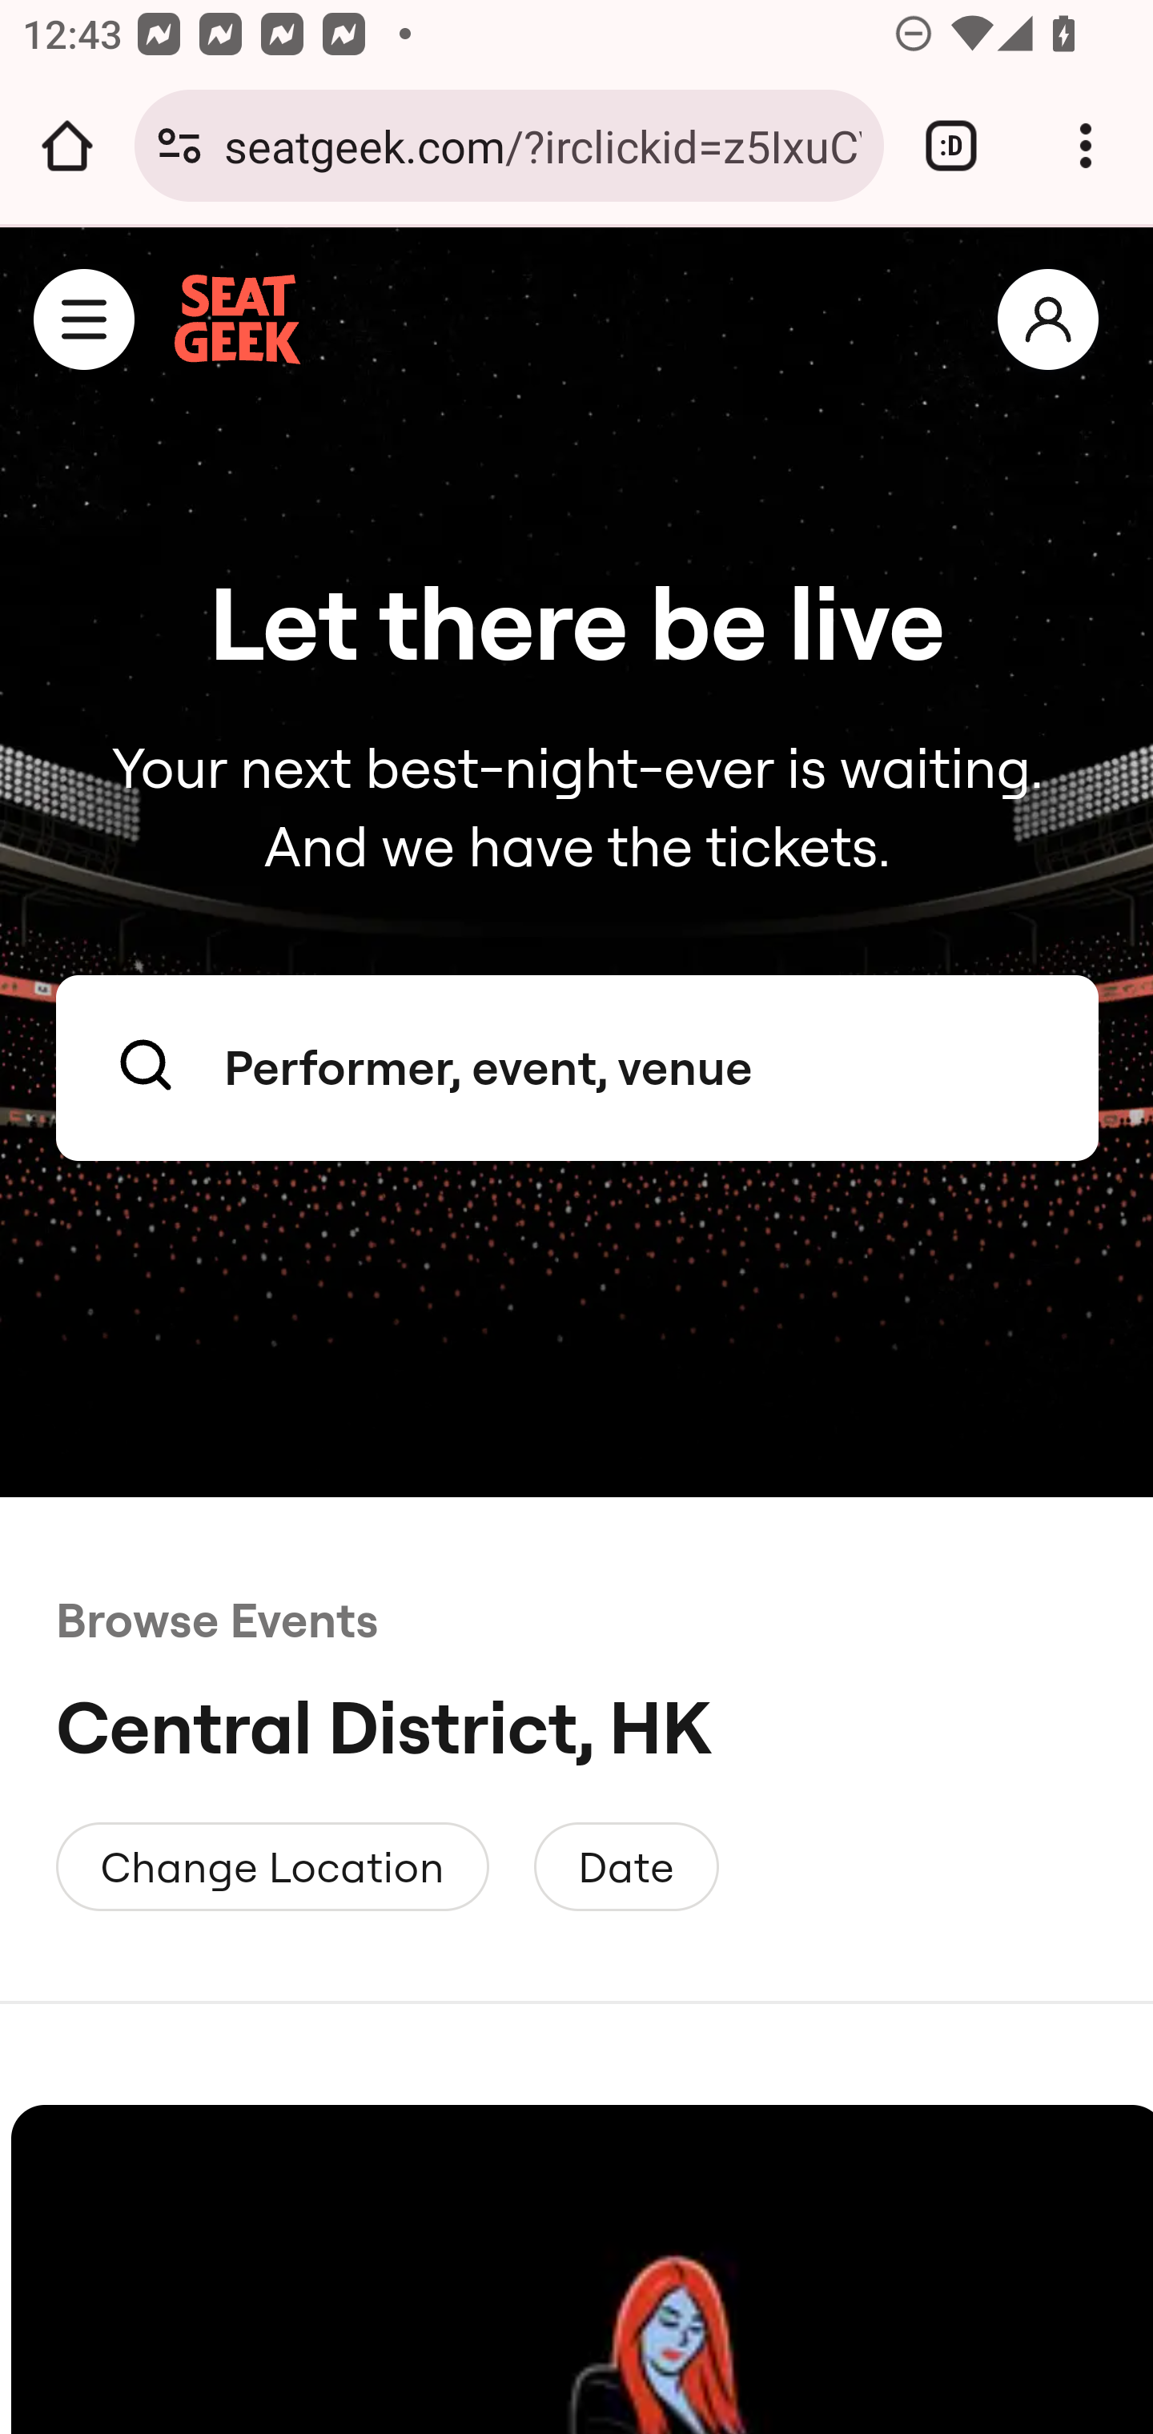  I want to click on Customize and control Google Chrome, so click(1086, 146).